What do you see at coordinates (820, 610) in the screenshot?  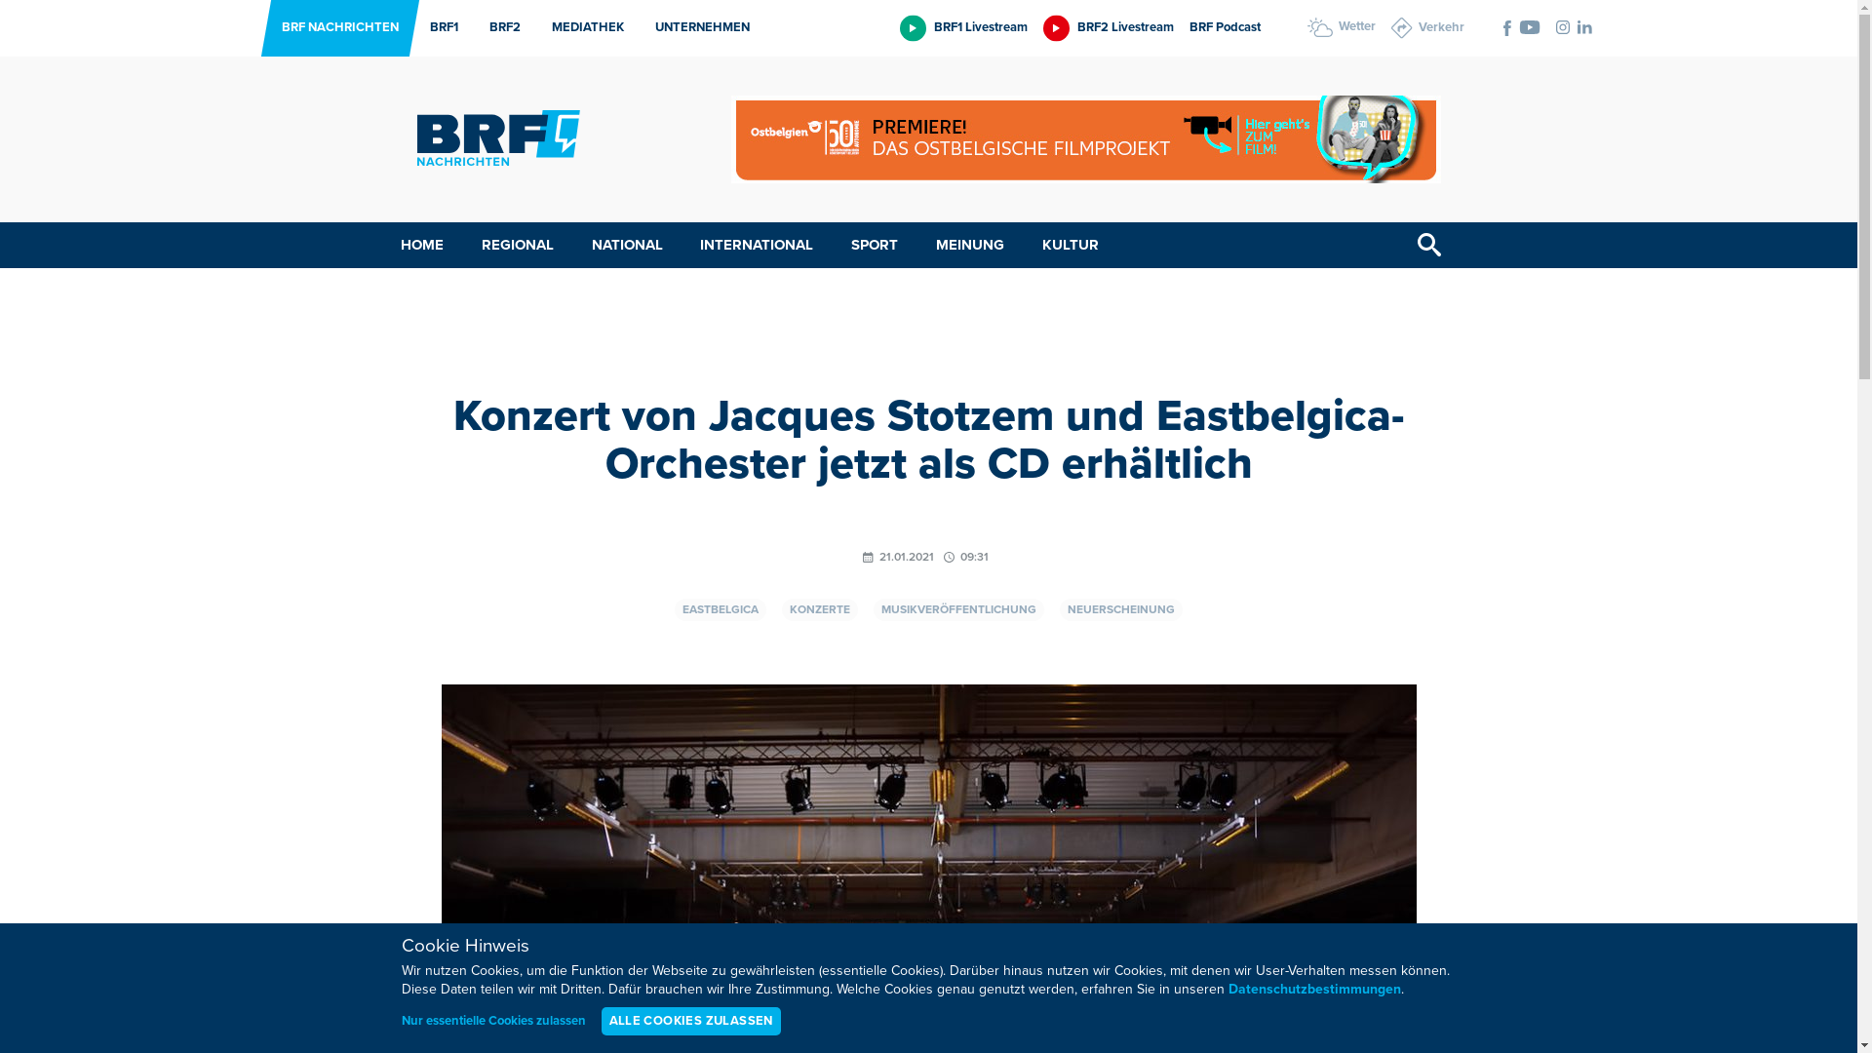 I see `KONZERTE` at bounding box center [820, 610].